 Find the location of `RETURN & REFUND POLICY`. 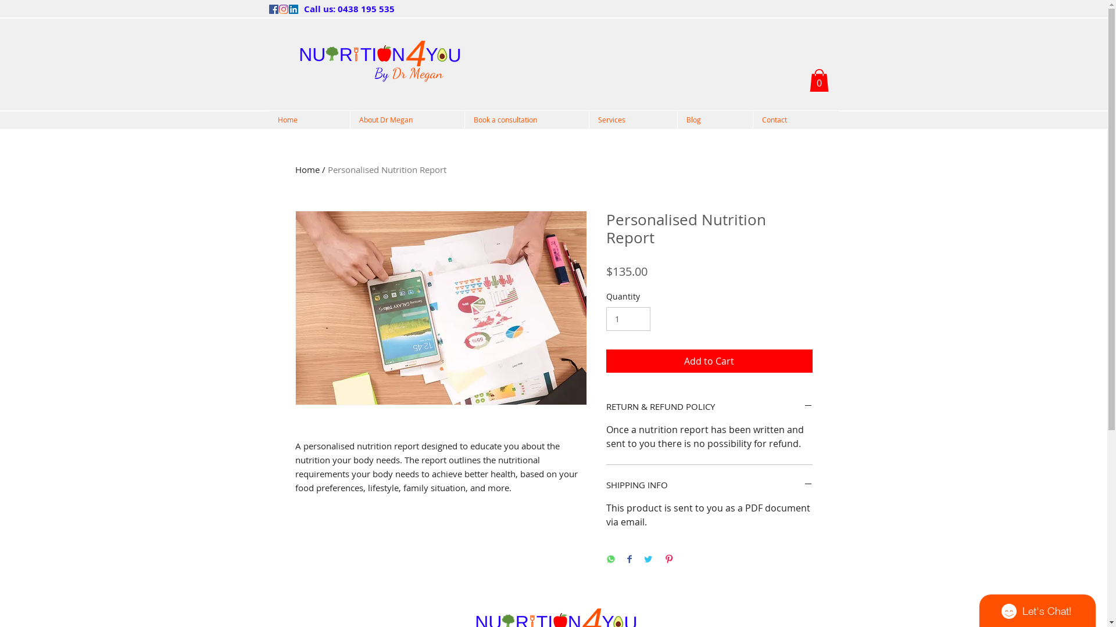

RETURN & REFUND POLICY is located at coordinates (709, 406).